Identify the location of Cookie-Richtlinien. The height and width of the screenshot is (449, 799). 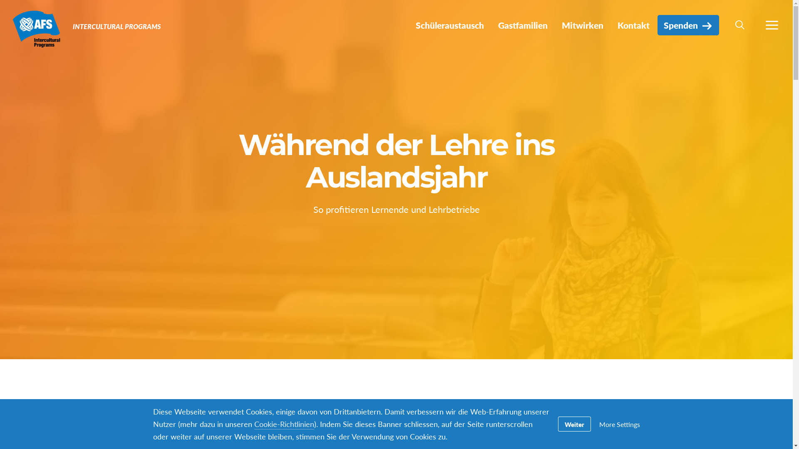
(284, 424).